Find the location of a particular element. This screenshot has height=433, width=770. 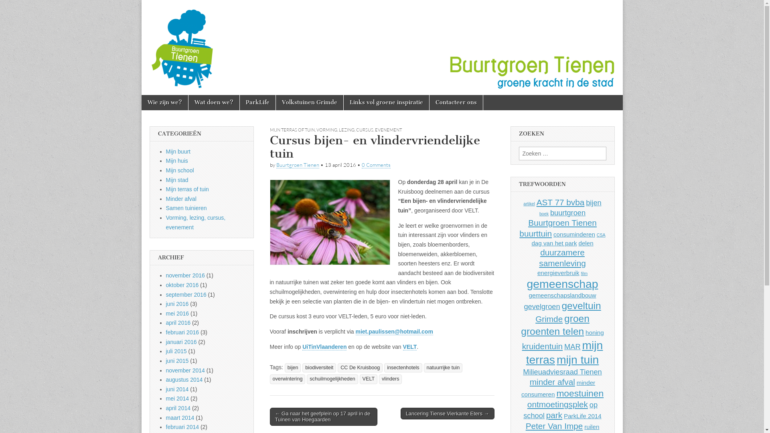

0 Comments is located at coordinates (376, 165).